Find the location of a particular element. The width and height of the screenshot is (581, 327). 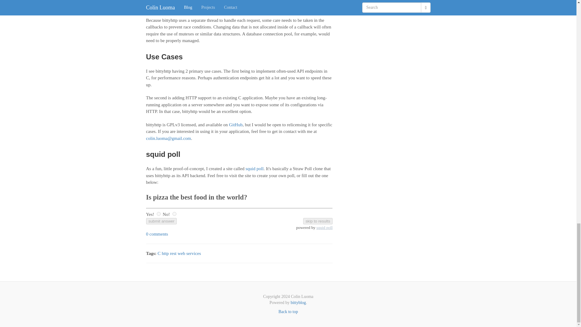

squid poll is located at coordinates (255, 168).